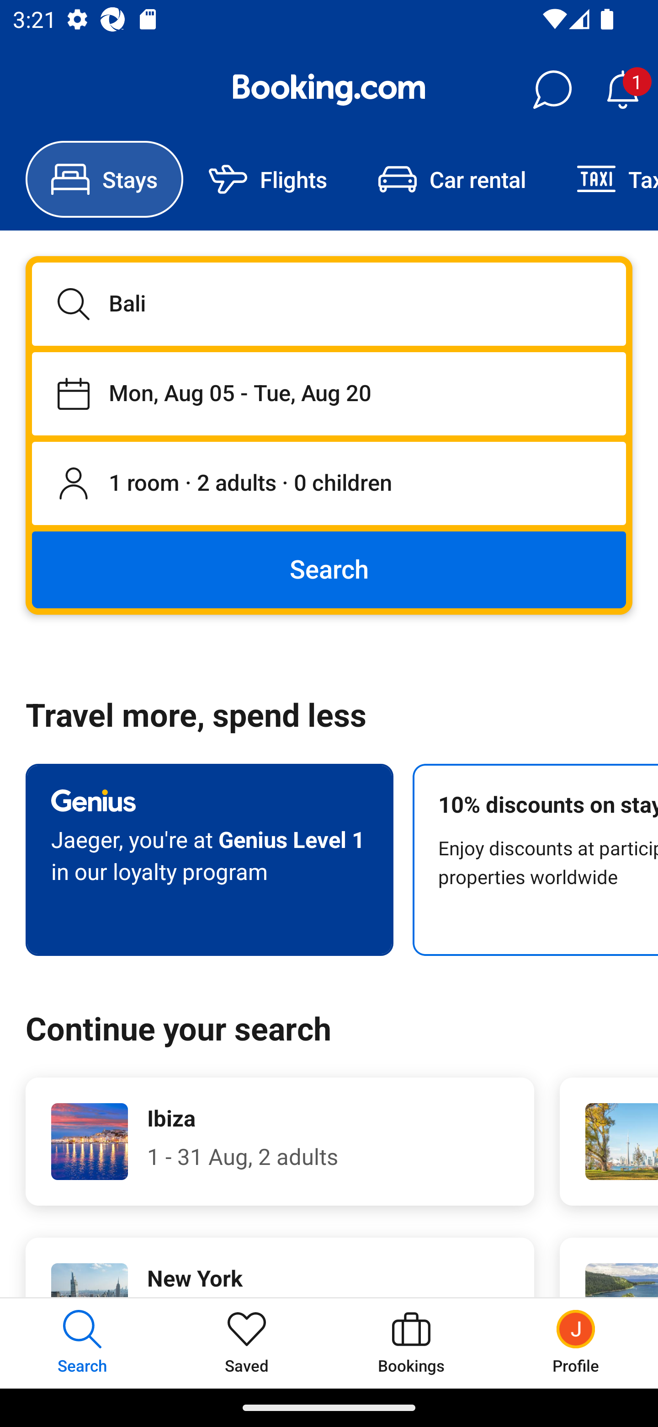 This screenshot has width=658, height=1427. What do you see at coordinates (411, 1343) in the screenshot?
I see `Bookings` at bounding box center [411, 1343].